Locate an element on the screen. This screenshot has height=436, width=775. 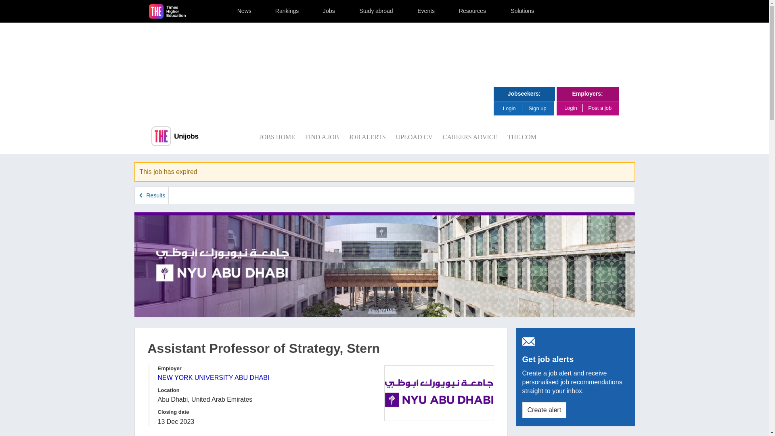
View more is located at coordinates (169, 434).